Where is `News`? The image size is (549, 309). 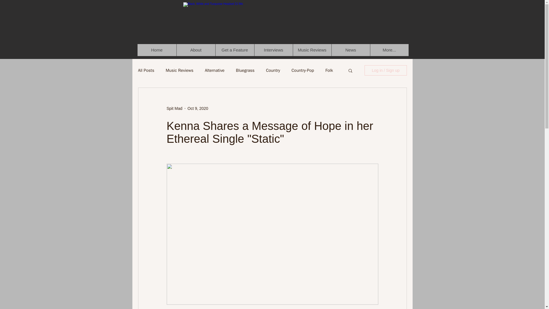 News is located at coordinates (350, 50).